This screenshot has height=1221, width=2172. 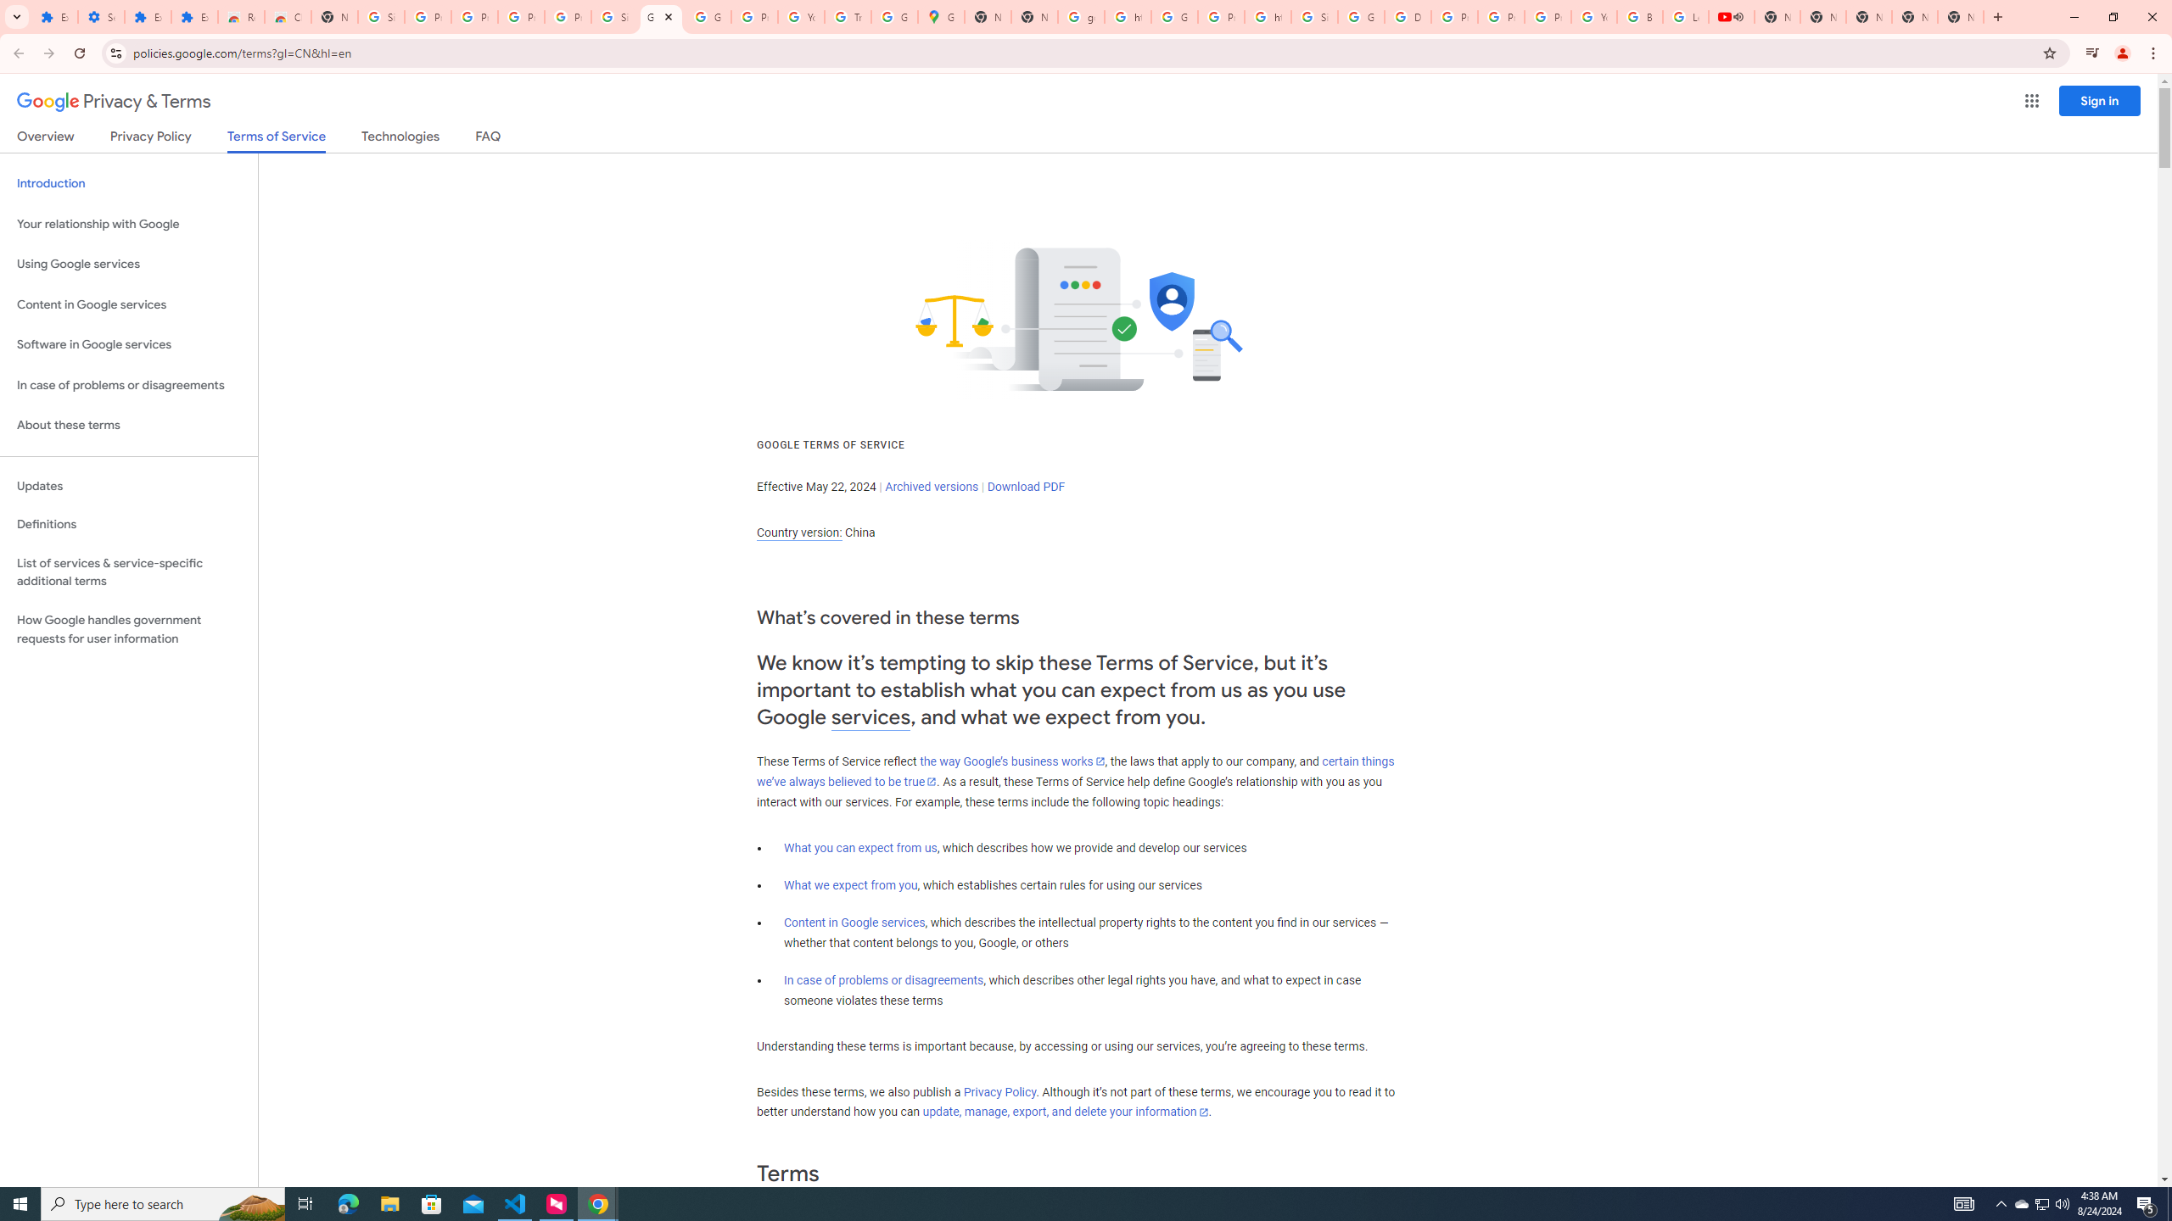 What do you see at coordinates (129, 629) in the screenshot?
I see `How Google handles government requests for user information` at bounding box center [129, 629].